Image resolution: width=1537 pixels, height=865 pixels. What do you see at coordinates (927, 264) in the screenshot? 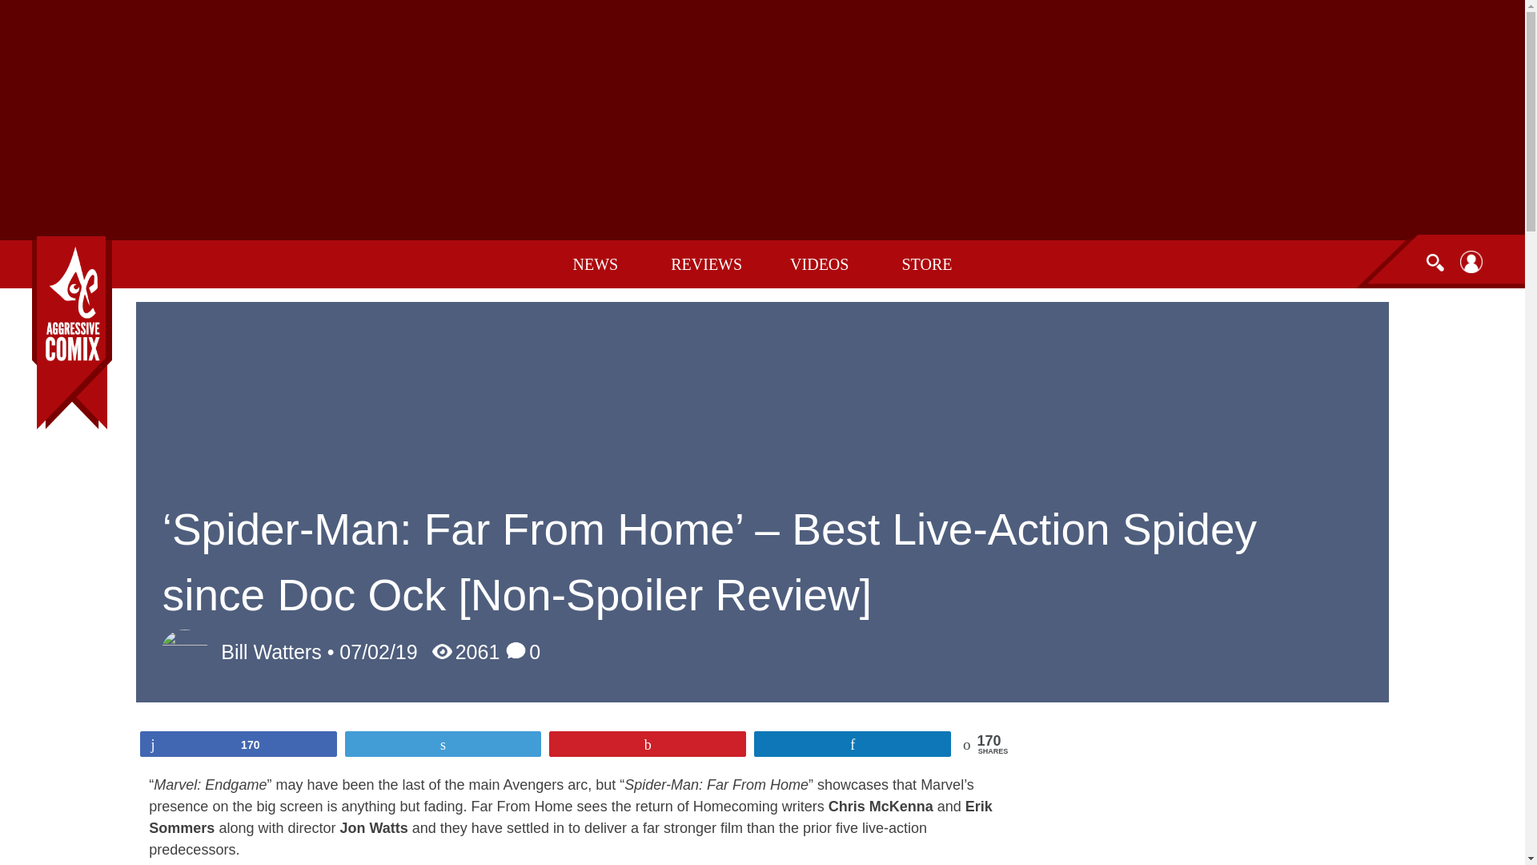
I see `STORE` at bounding box center [927, 264].